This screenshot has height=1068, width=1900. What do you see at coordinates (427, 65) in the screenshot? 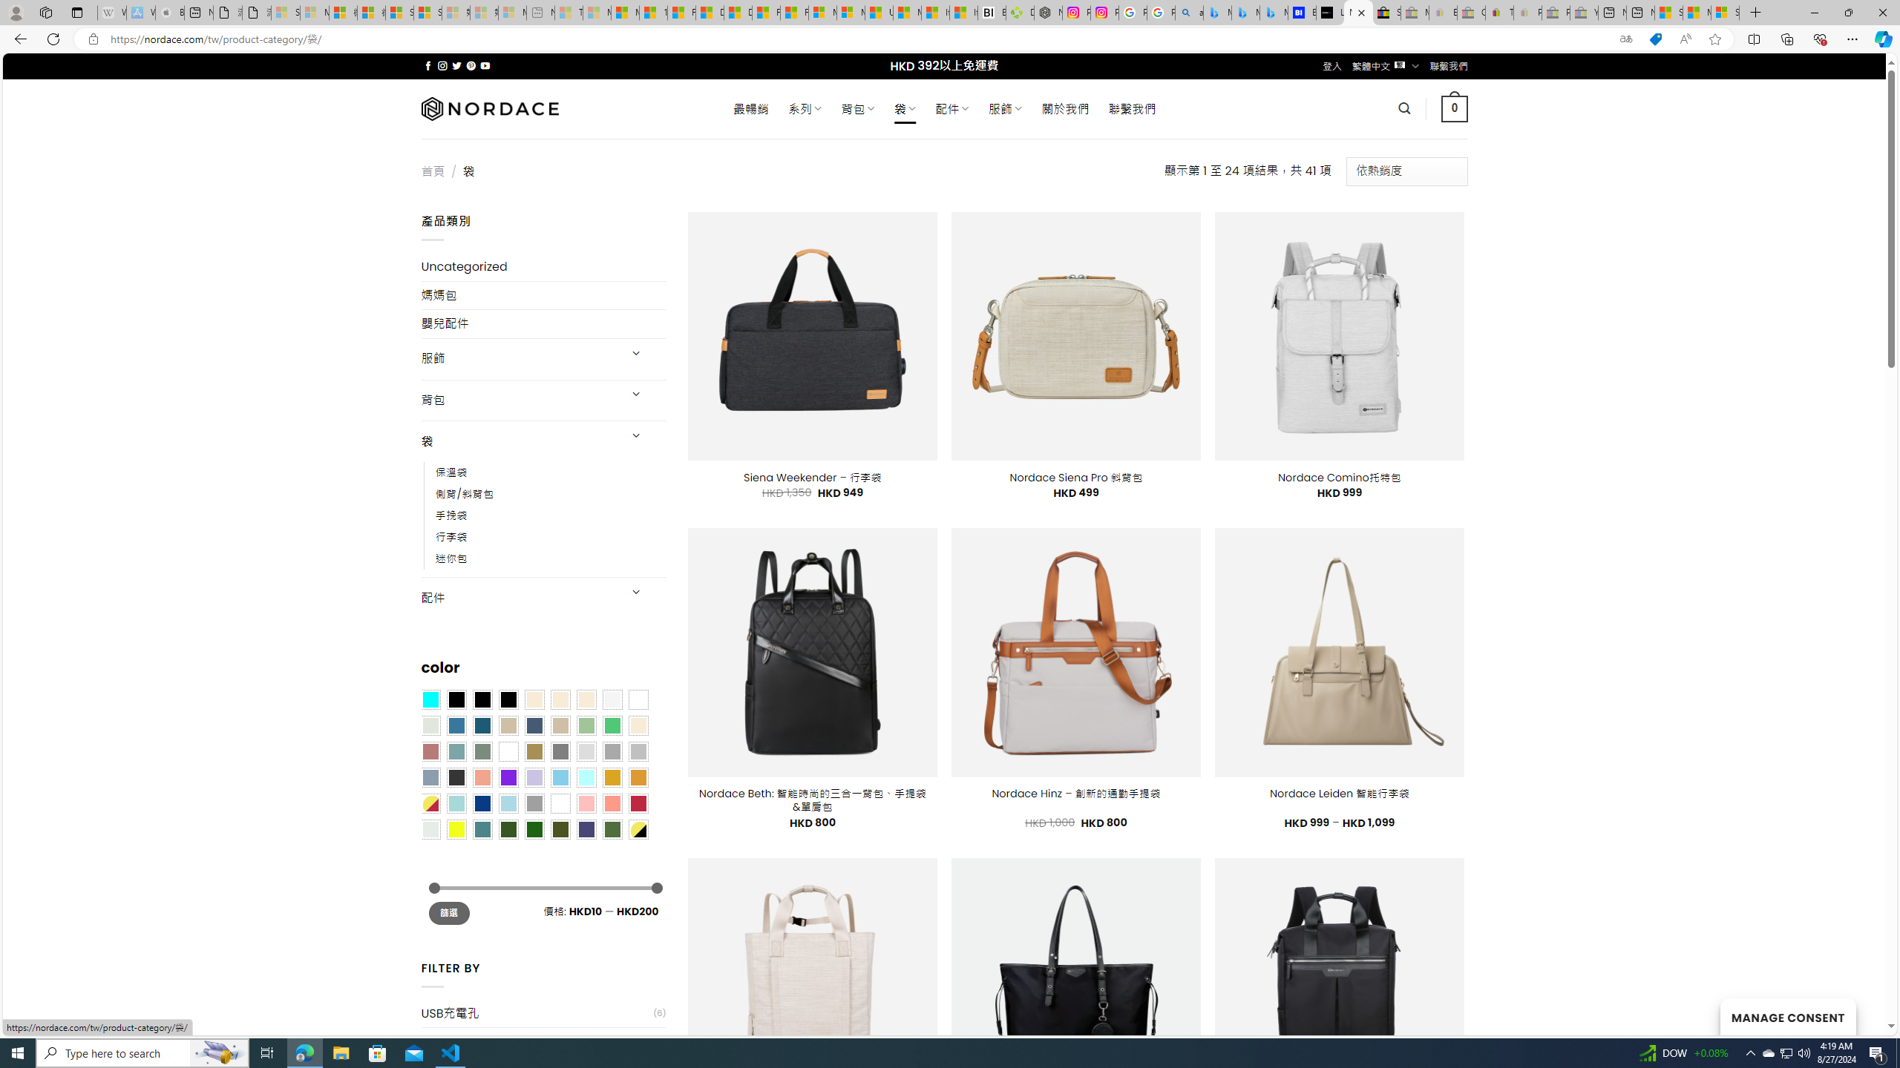
I see `Follow on Facebook` at bounding box center [427, 65].